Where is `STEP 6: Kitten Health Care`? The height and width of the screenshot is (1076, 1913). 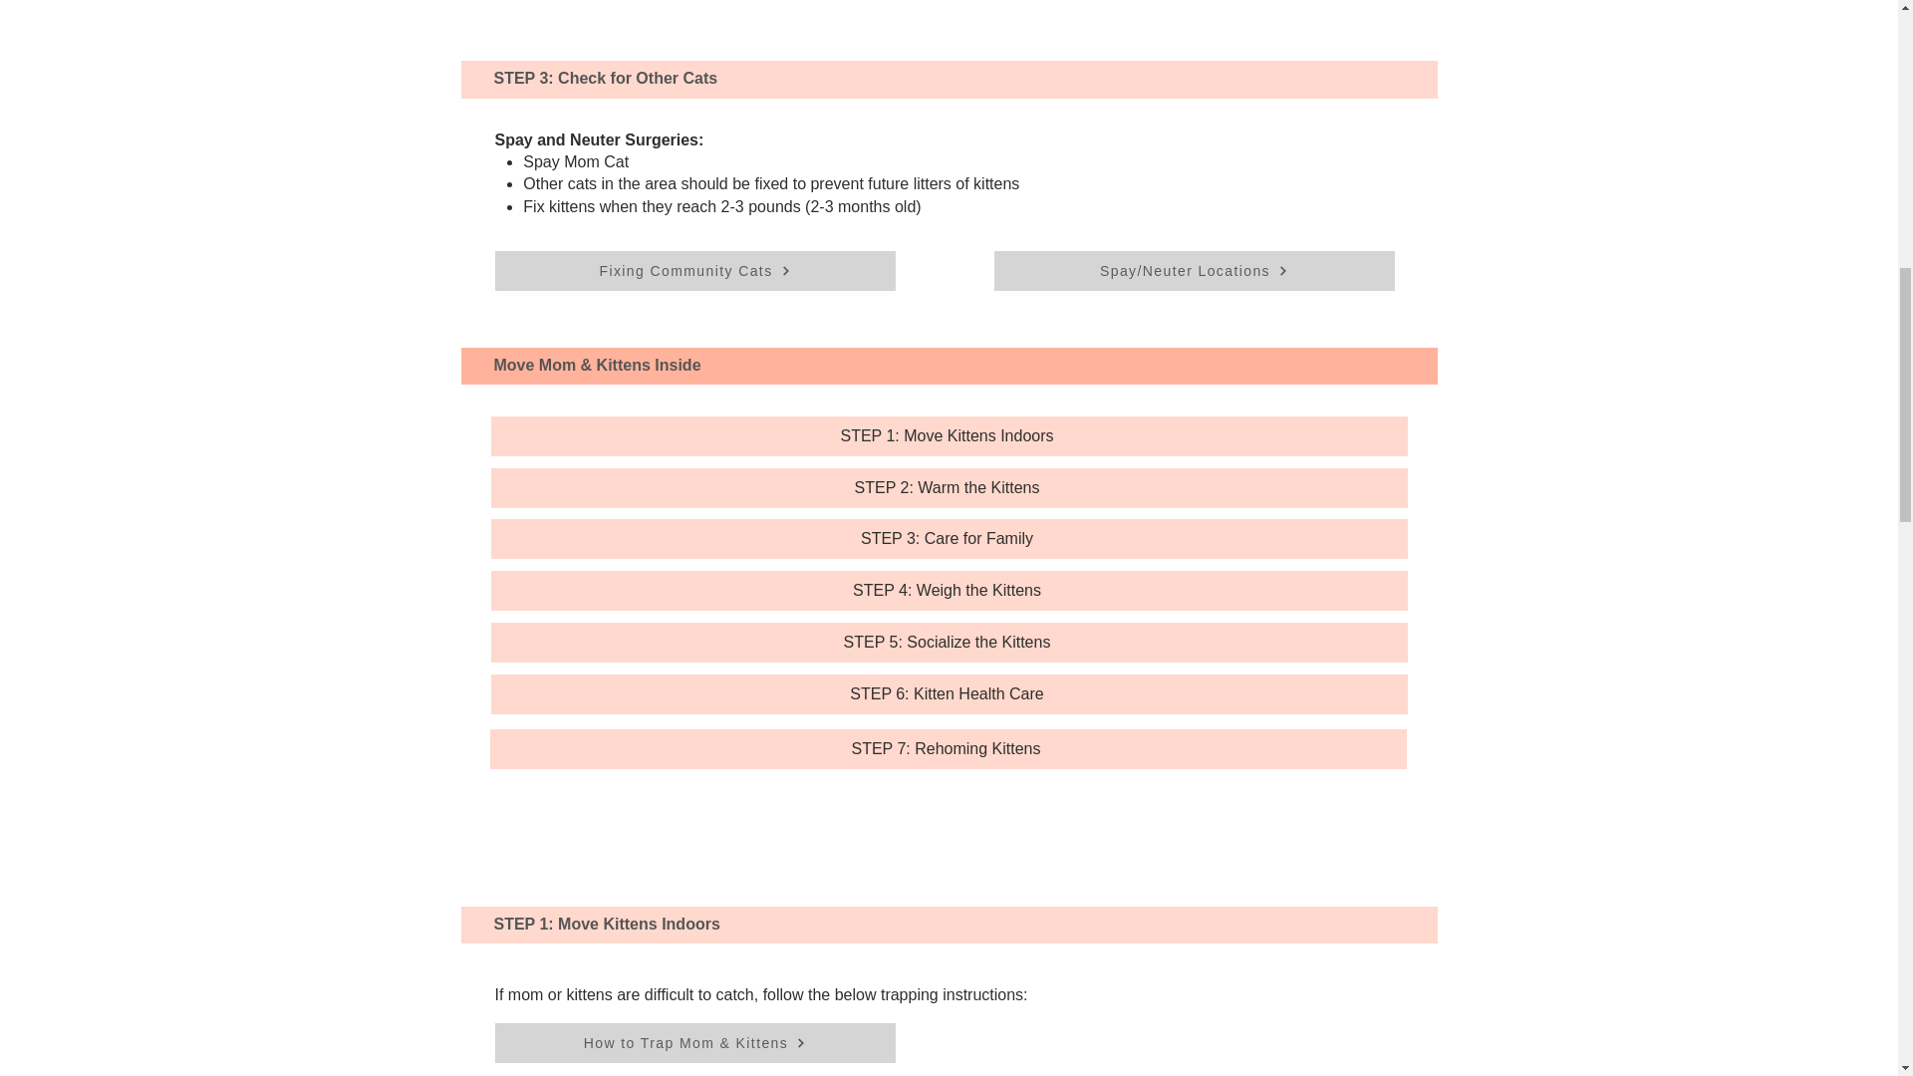
STEP 6: Kitten Health Care is located at coordinates (948, 694).